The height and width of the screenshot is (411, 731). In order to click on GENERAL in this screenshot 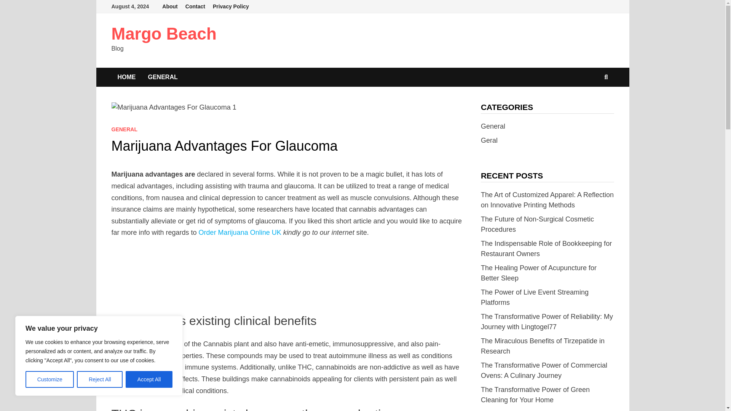, I will do `click(162, 77)`.